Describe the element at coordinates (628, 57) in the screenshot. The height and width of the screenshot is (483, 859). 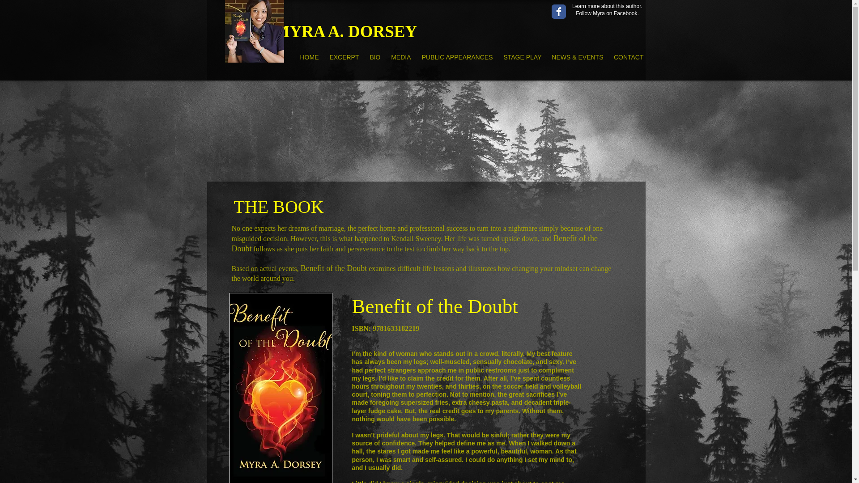
I see `CONTACT` at that location.